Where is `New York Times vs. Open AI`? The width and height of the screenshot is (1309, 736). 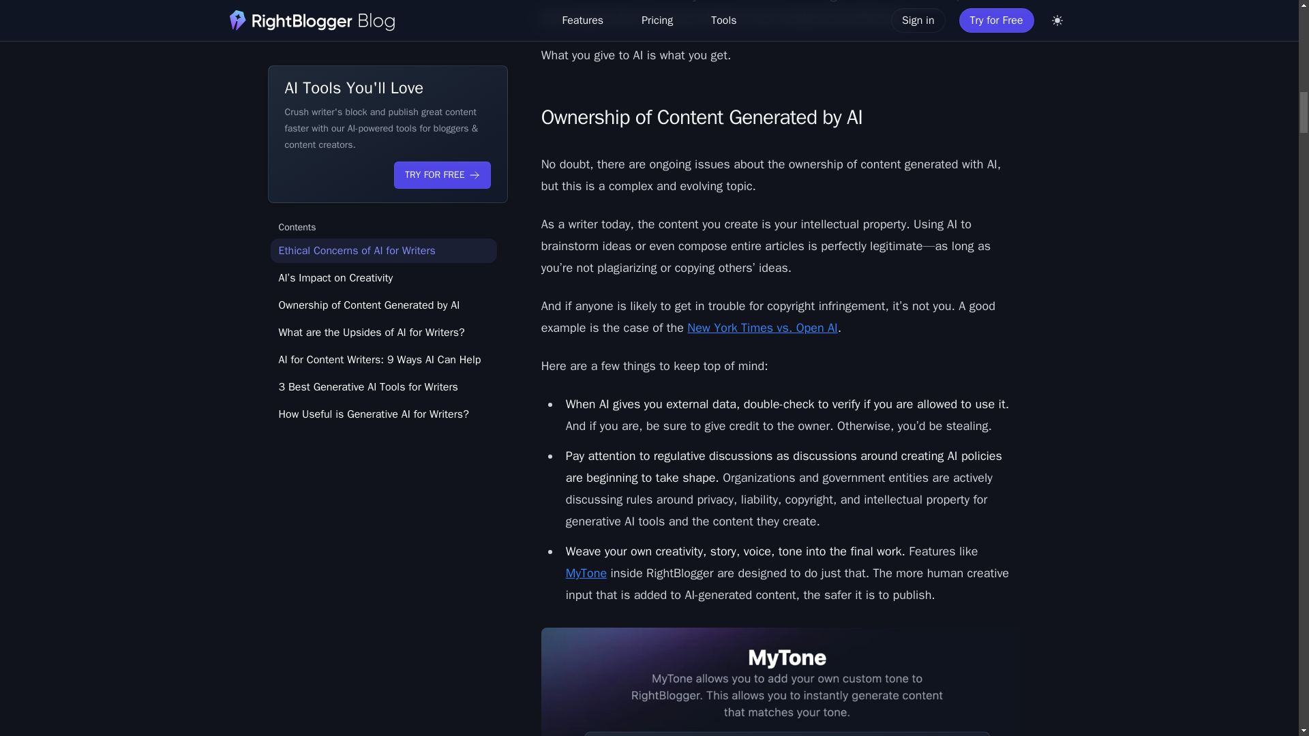 New York Times vs. Open AI is located at coordinates (762, 327).